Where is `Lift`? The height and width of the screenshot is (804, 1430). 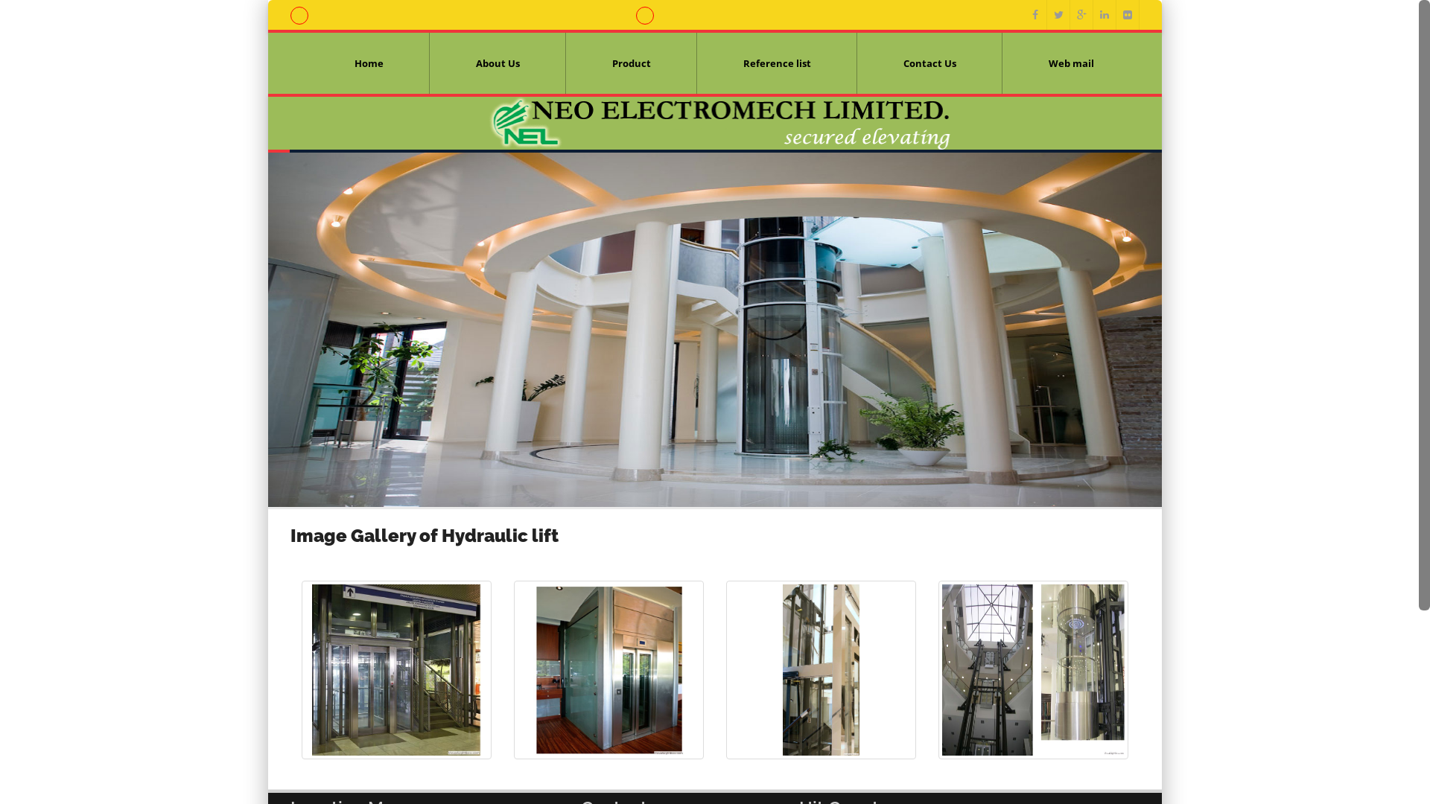 Lift is located at coordinates (821, 670).